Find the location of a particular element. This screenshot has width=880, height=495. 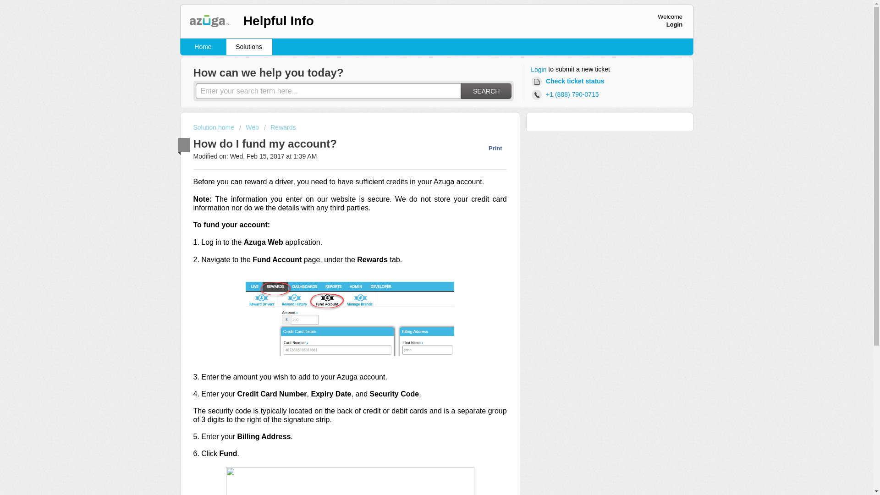

Solutions is located at coordinates (249, 47).